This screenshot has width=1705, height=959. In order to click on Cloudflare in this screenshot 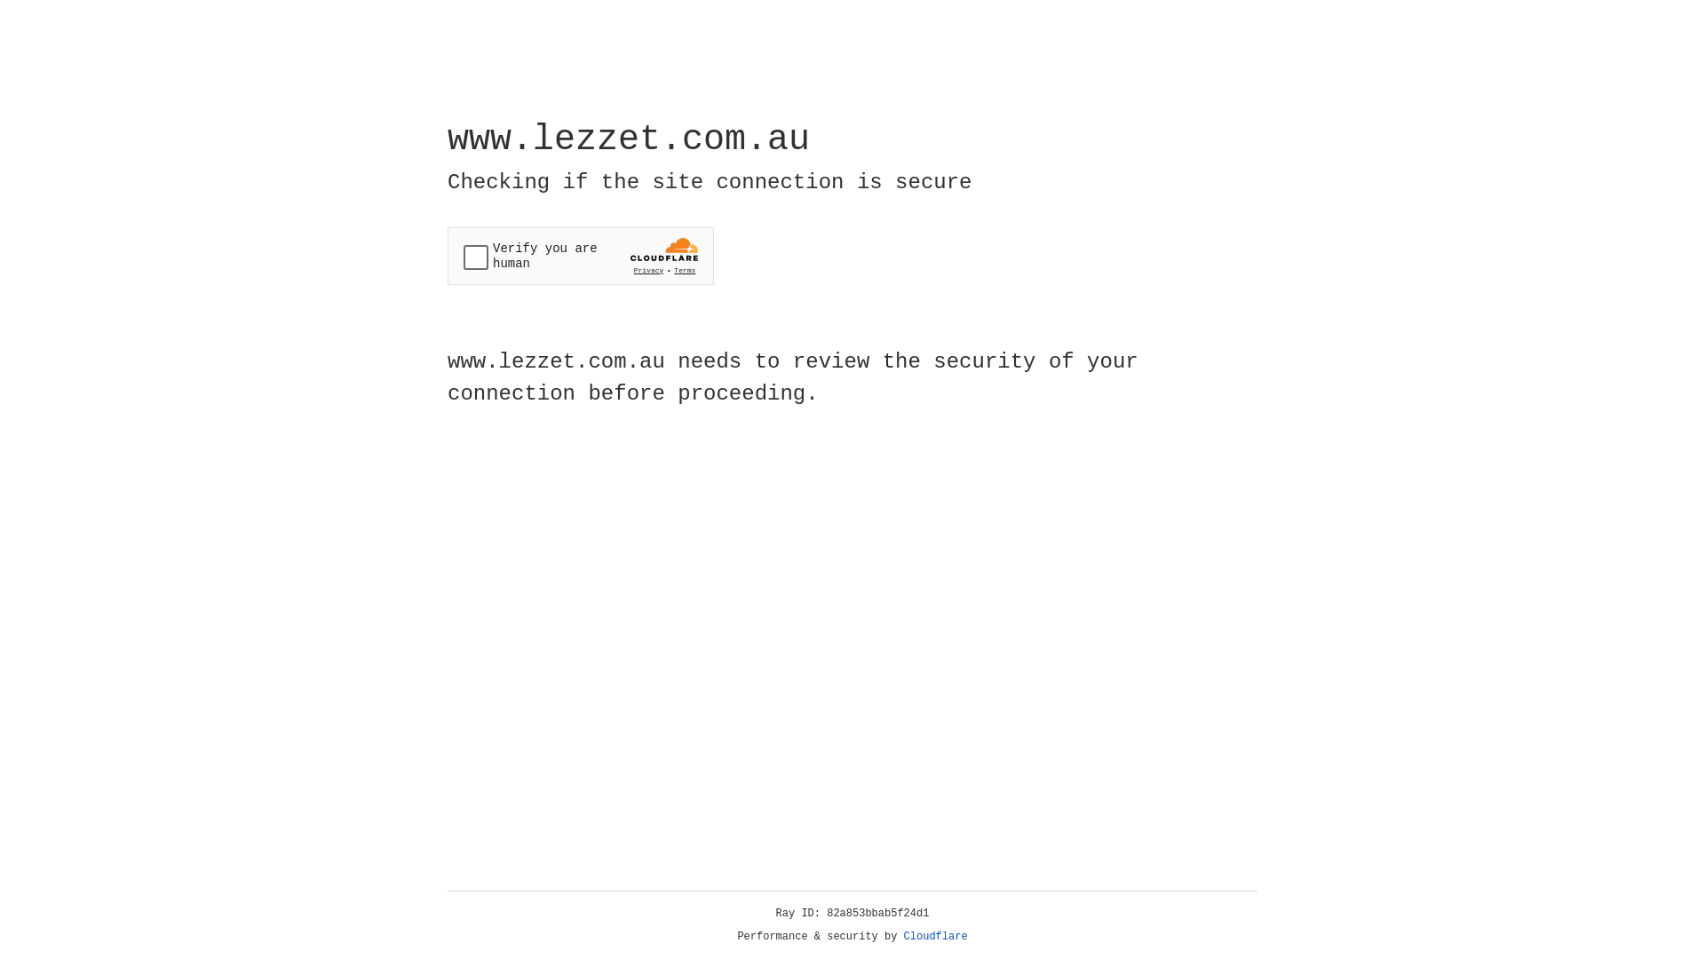, I will do `click(936, 937)`.